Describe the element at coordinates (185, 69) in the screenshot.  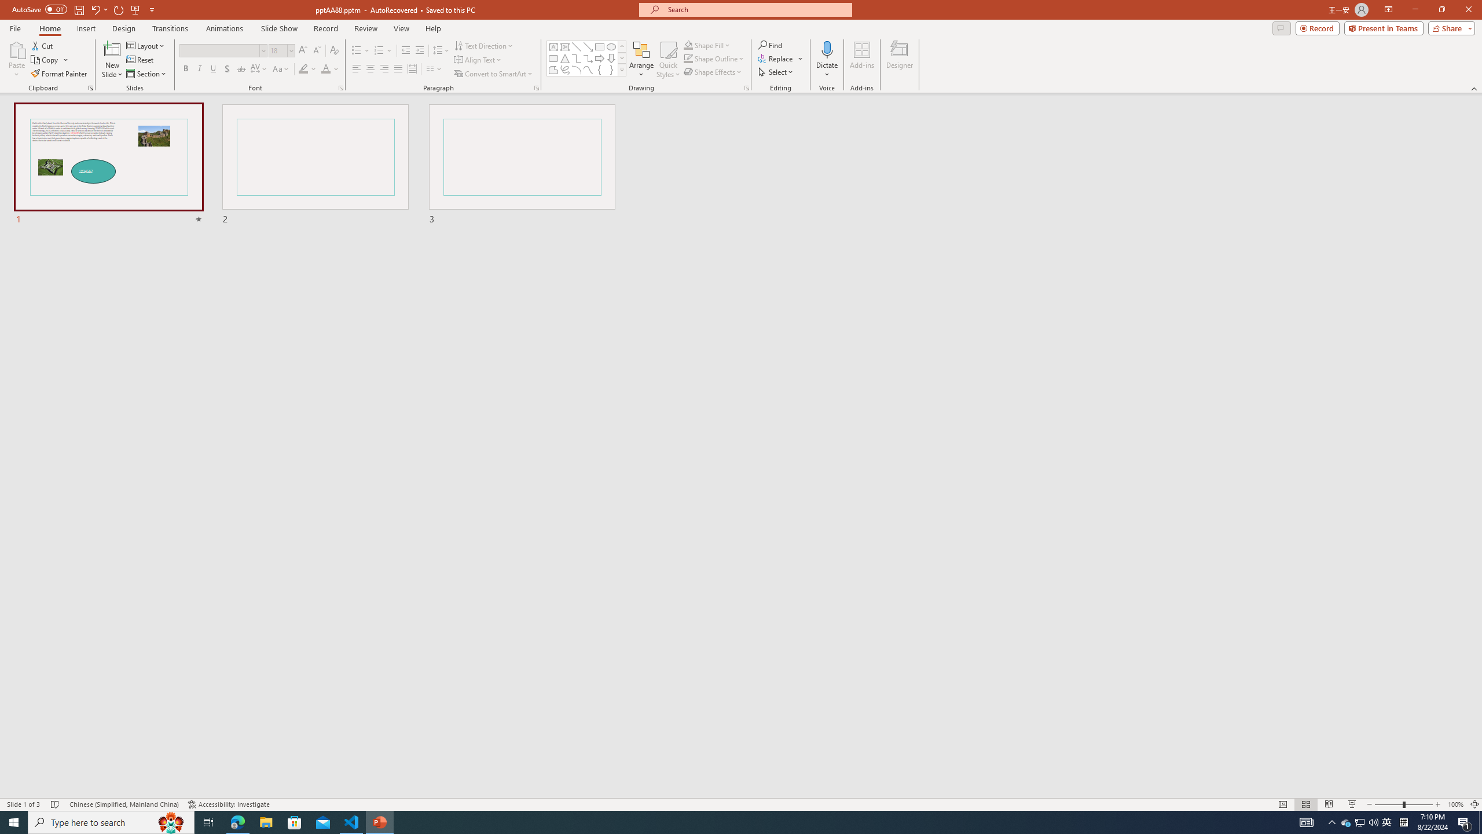
I see `Bold` at that location.